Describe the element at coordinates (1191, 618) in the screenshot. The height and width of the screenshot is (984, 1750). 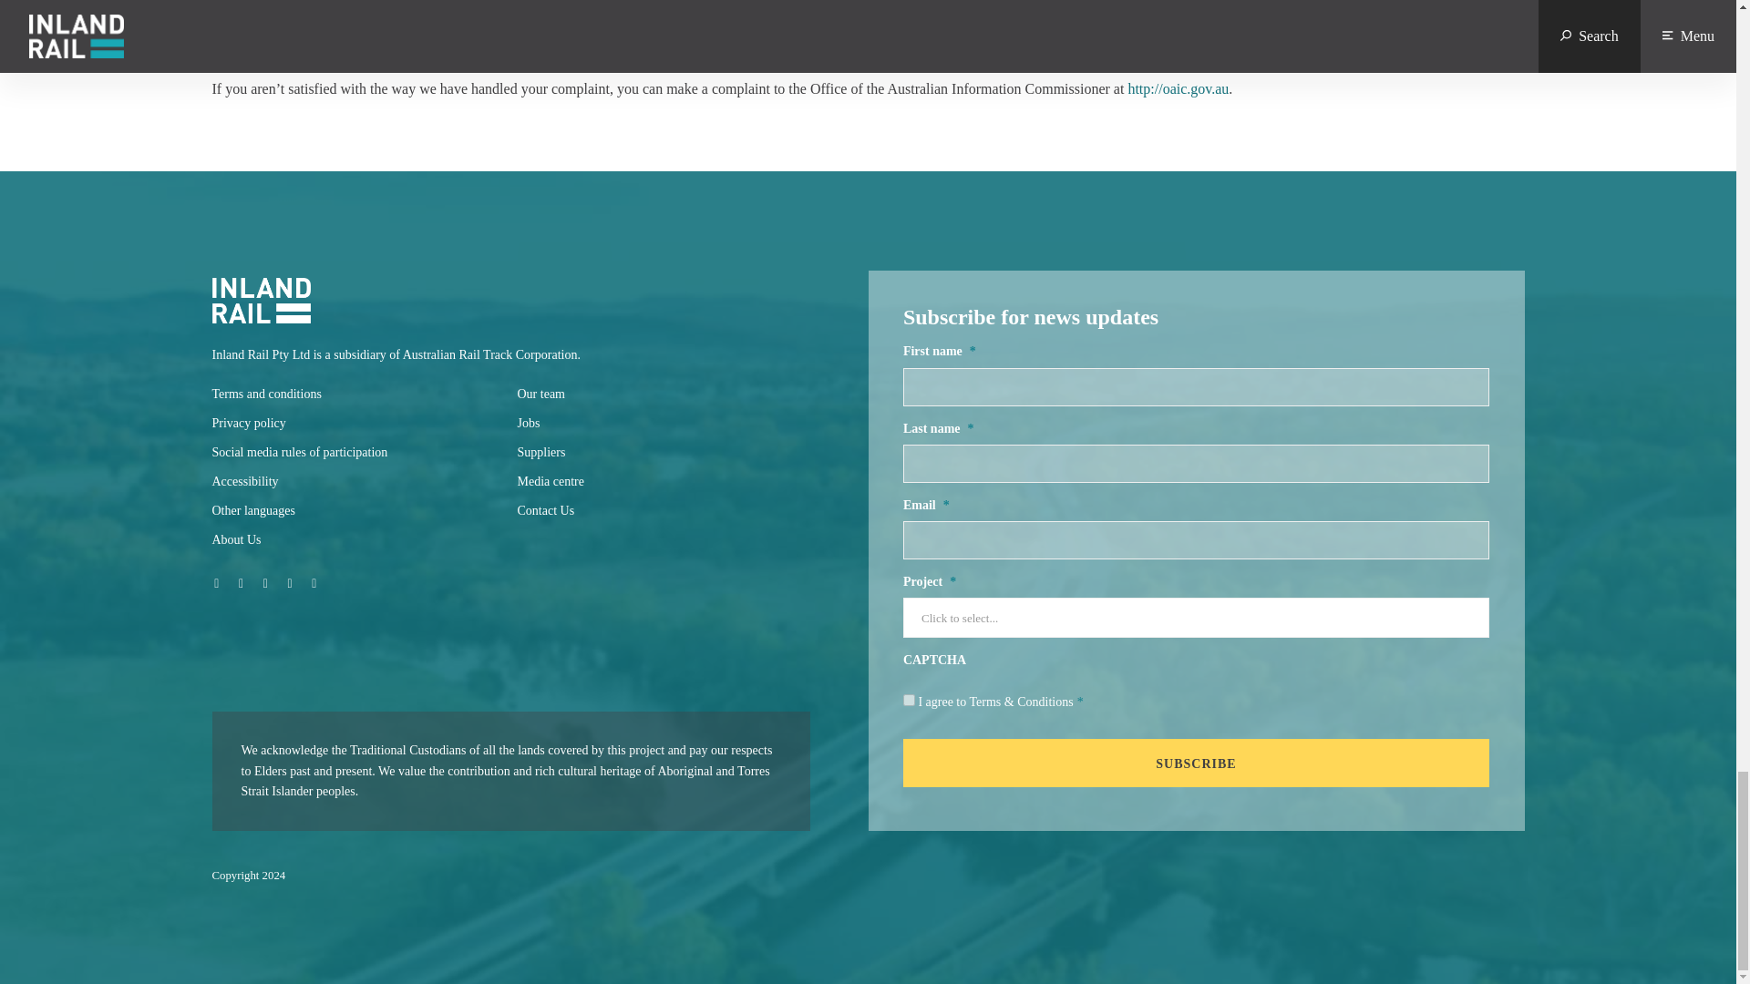
I see `Click to select...` at that location.